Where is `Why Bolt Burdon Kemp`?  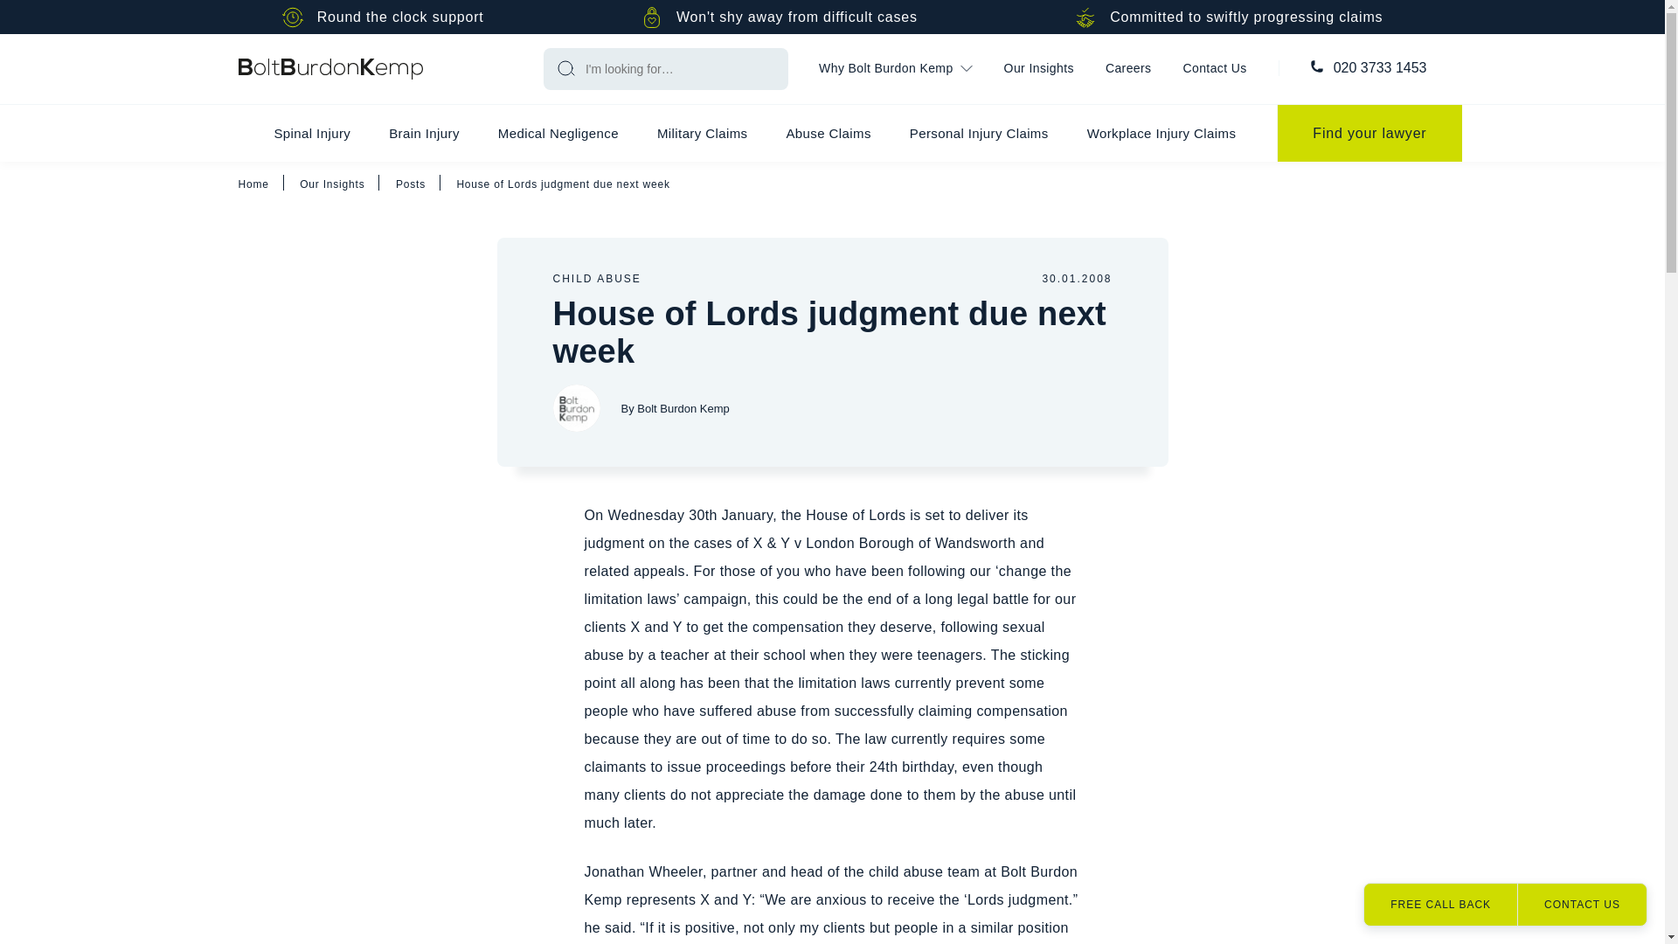 Why Bolt Burdon Kemp is located at coordinates (895, 69).